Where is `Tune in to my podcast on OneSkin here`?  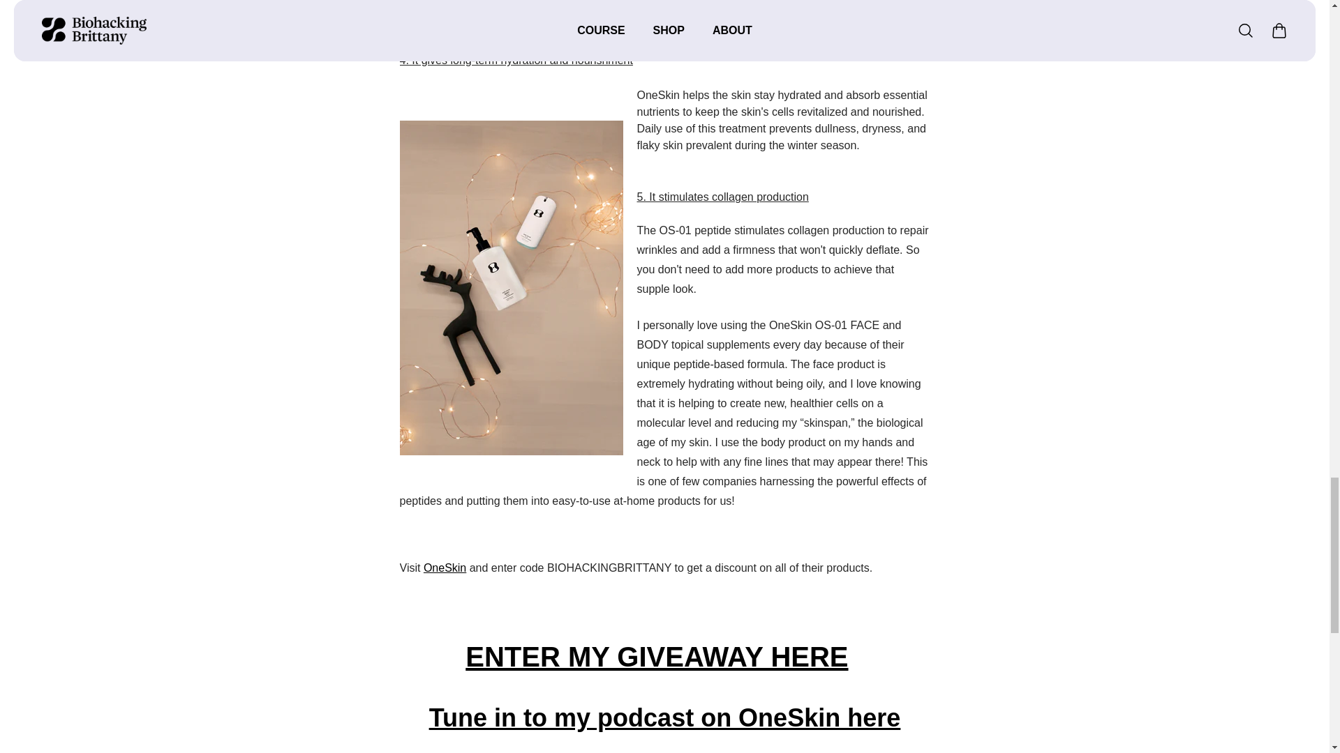 Tune in to my podcast on OneSkin here is located at coordinates (664, 717).